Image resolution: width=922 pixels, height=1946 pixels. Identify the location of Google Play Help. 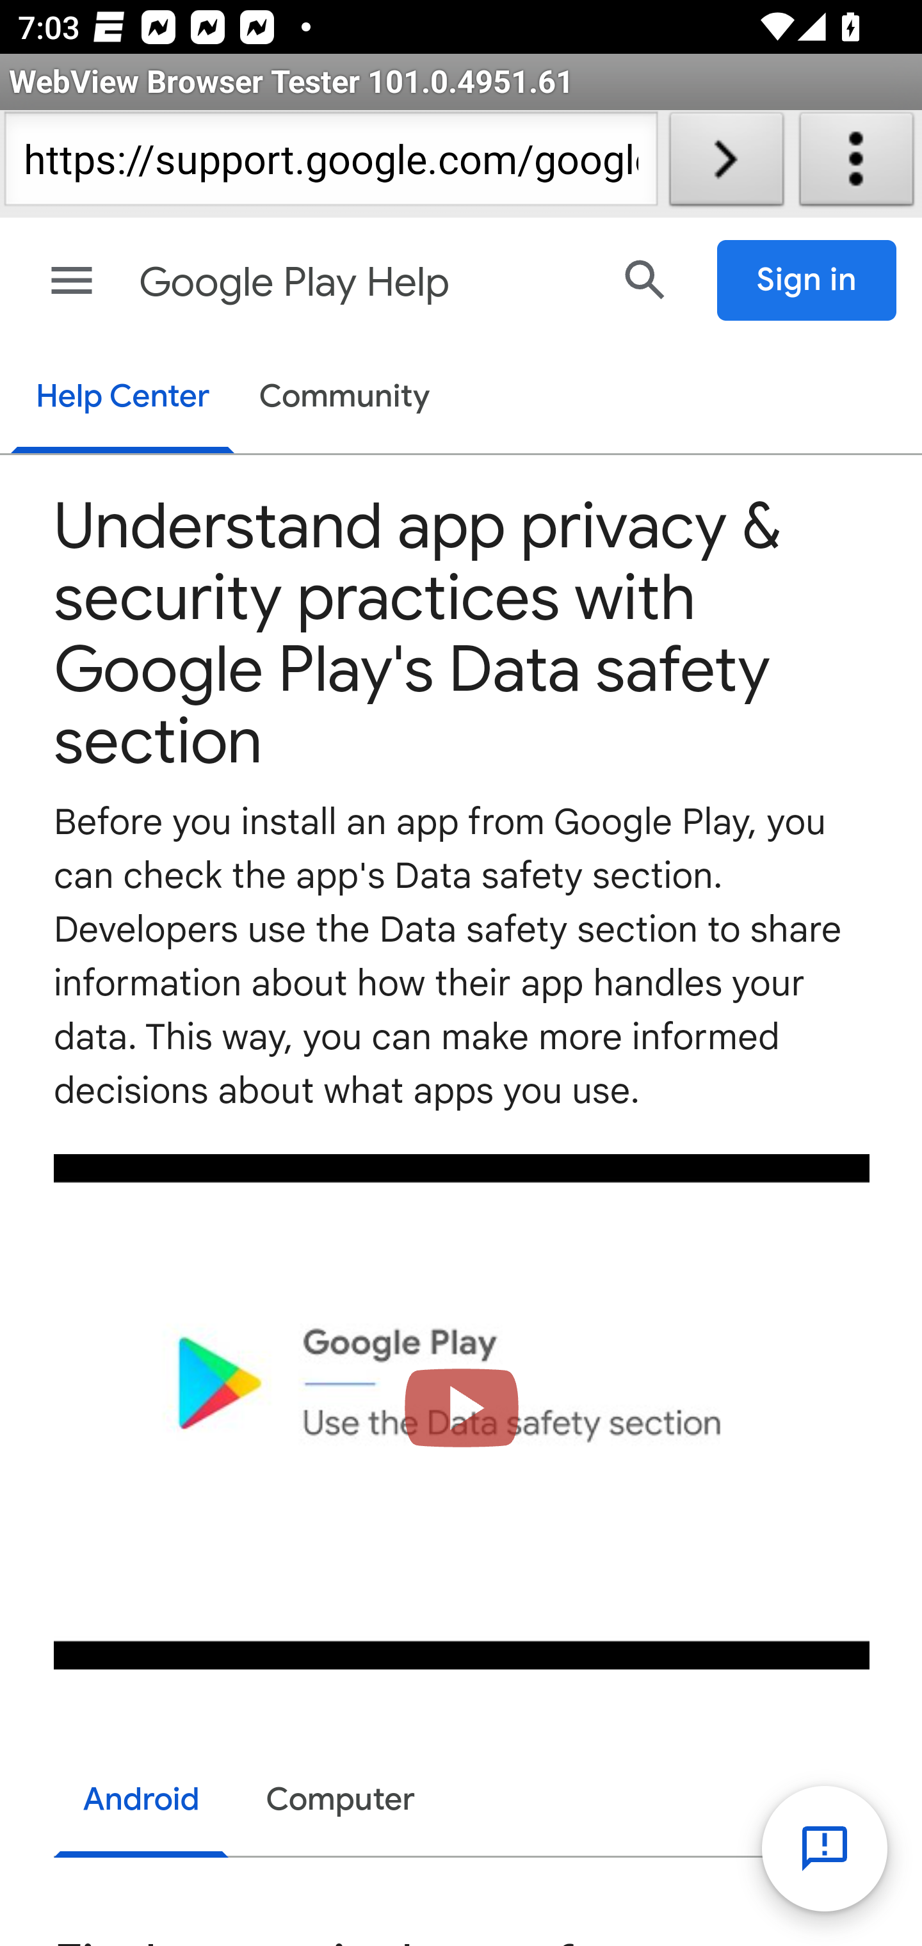
(363, 283).